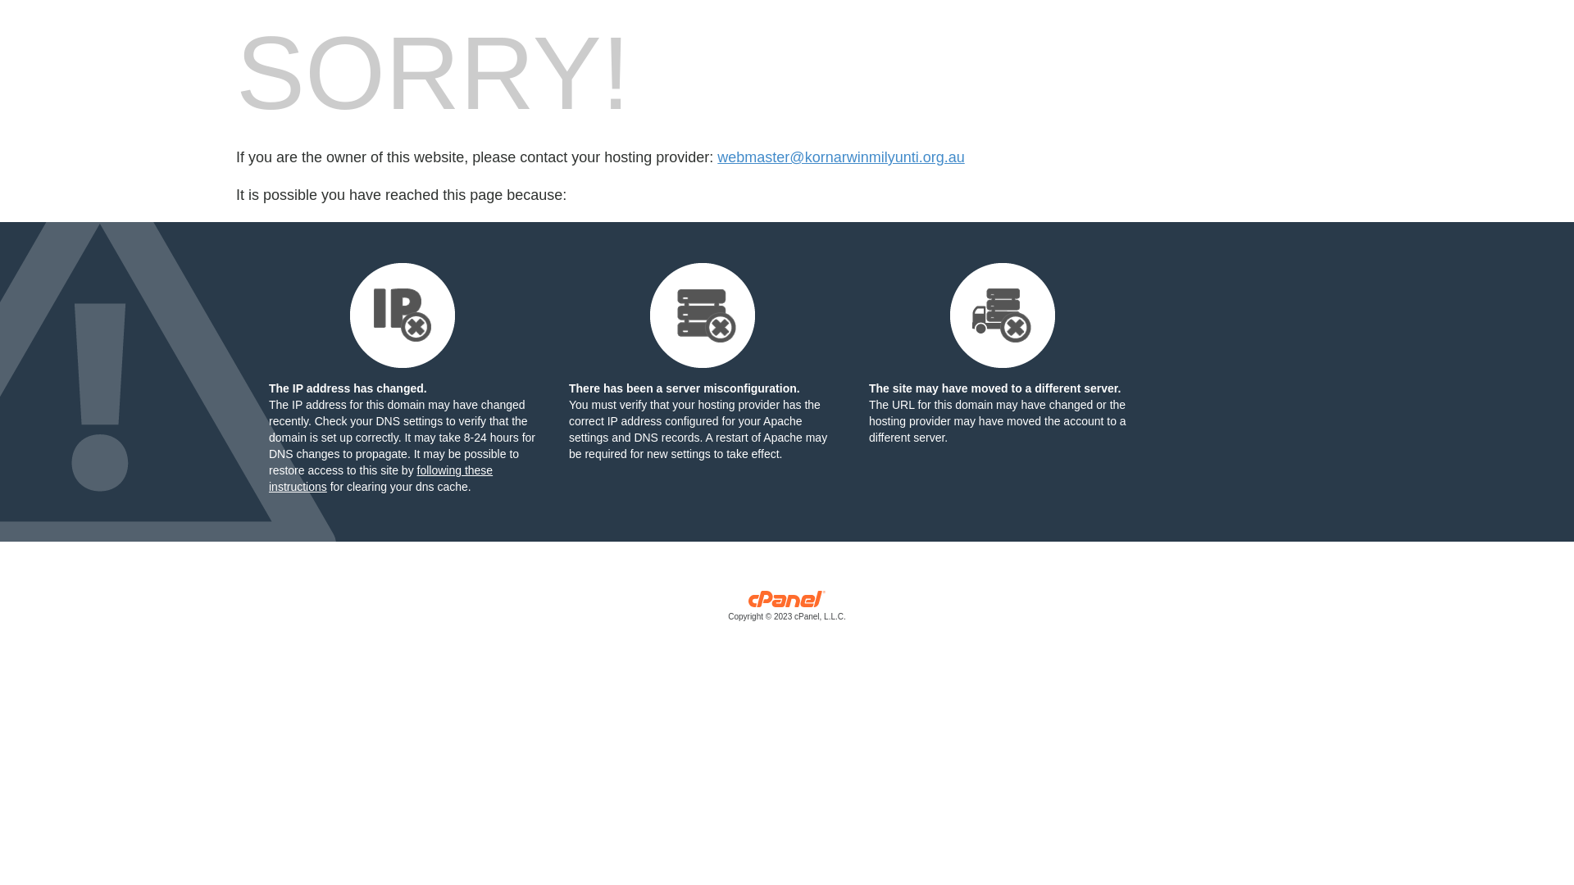 This screenshot has height=885, width=1574. I want to click on following these instructions, so click(380, 479).